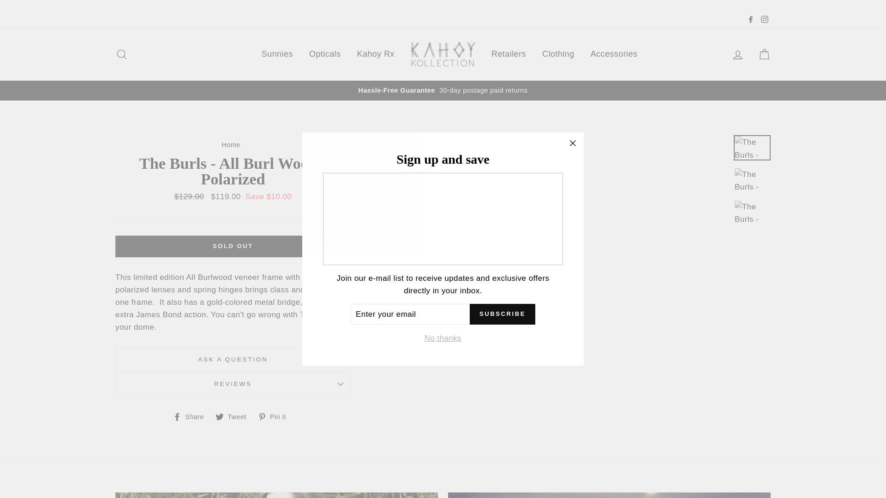  What do you see at coordinates (376, 54) in the screenshot?
I see `Kahoy Rx` at bounding box center [376, 54].